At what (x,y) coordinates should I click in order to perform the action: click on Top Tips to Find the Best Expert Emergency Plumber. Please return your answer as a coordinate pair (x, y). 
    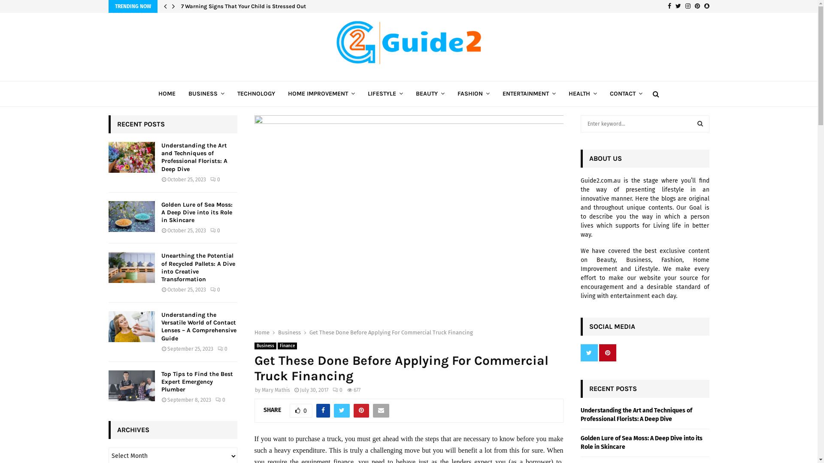
    Looking at the image, I should click on (197, 382).